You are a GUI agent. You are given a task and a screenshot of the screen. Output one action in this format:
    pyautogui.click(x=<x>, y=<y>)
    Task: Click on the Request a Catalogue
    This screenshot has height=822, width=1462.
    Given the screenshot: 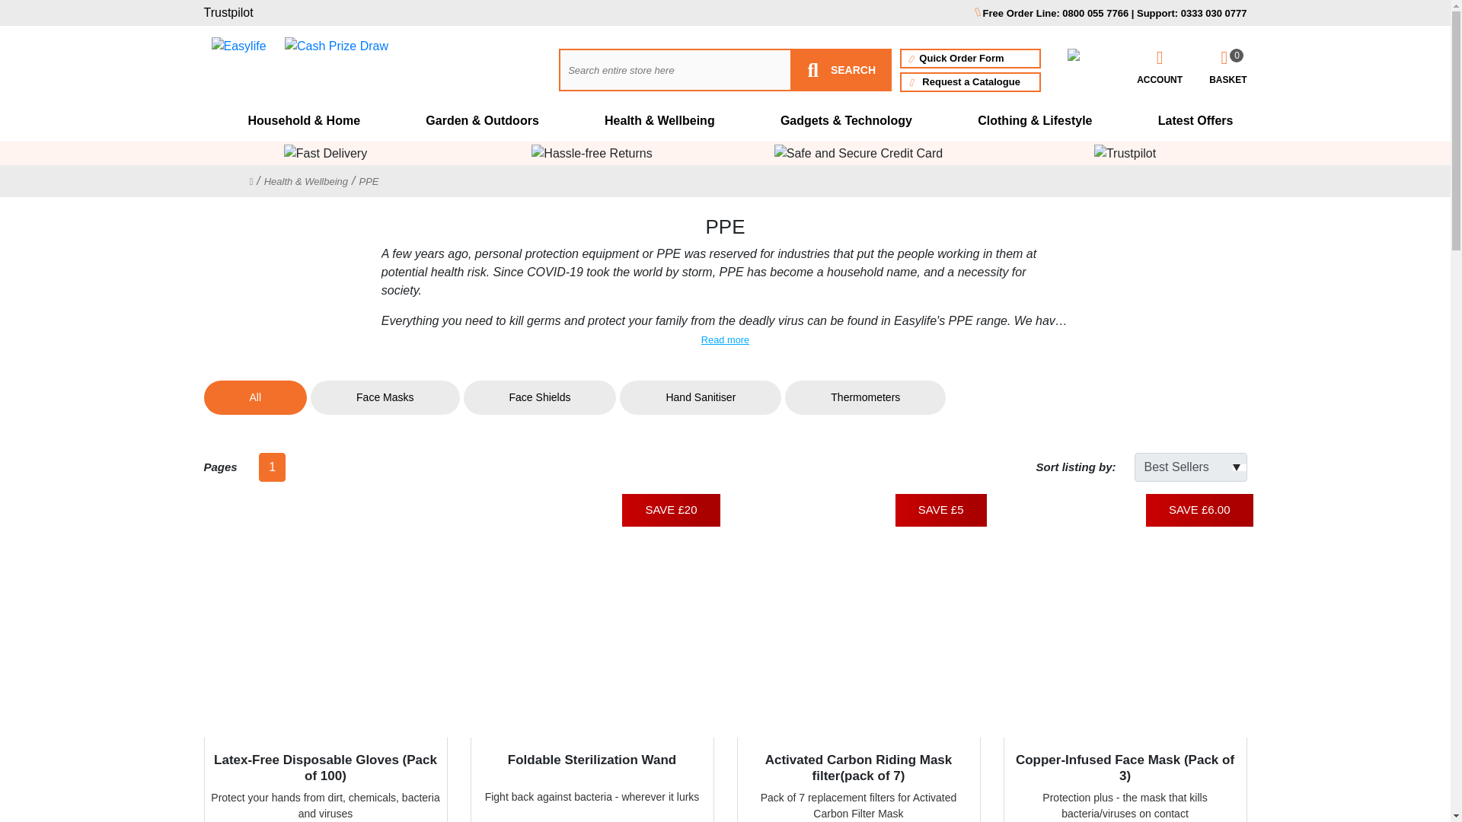 What is the action you would take?
    pyautogui.click(x=1160, y=67)
    